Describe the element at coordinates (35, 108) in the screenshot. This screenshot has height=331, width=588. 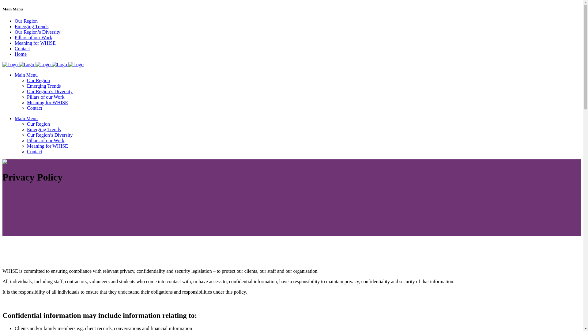
I see `Contact` at that location.